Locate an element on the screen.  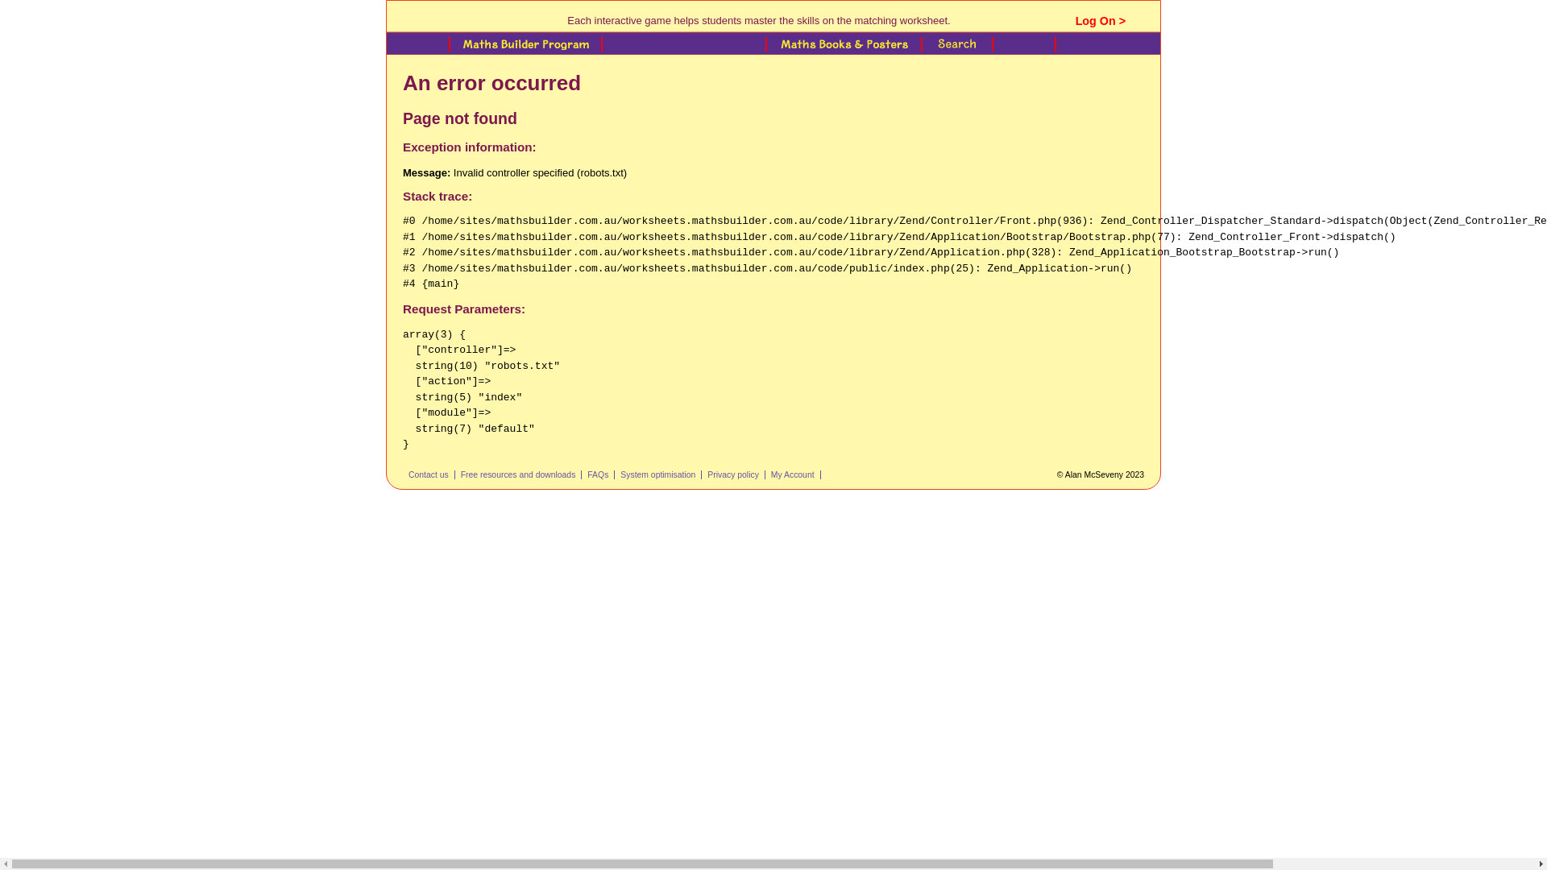
System optimisation is located at coordinates (661, 475).